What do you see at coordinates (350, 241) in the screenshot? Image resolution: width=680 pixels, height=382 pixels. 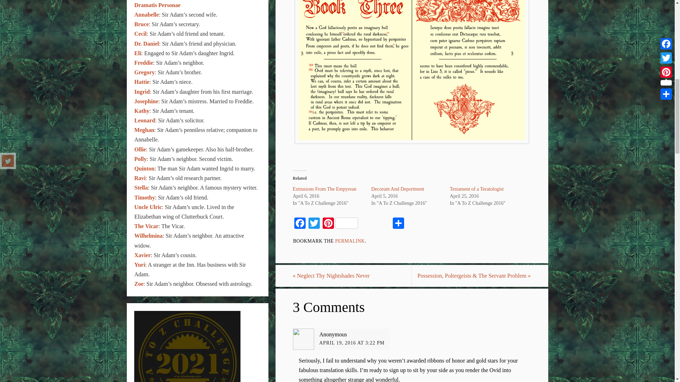 I see `Permalink to Ovid Metamorphosed` at bounding box center [350, 241].